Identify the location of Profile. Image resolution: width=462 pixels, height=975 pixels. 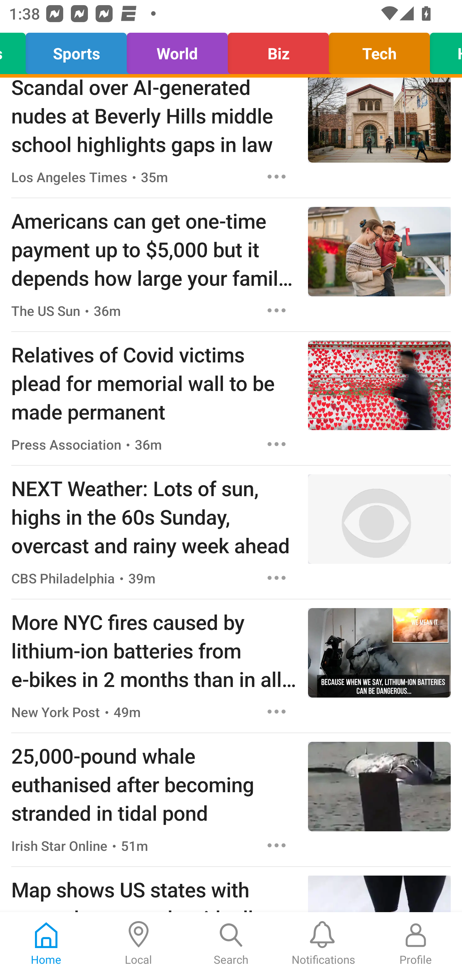
(416, 944).